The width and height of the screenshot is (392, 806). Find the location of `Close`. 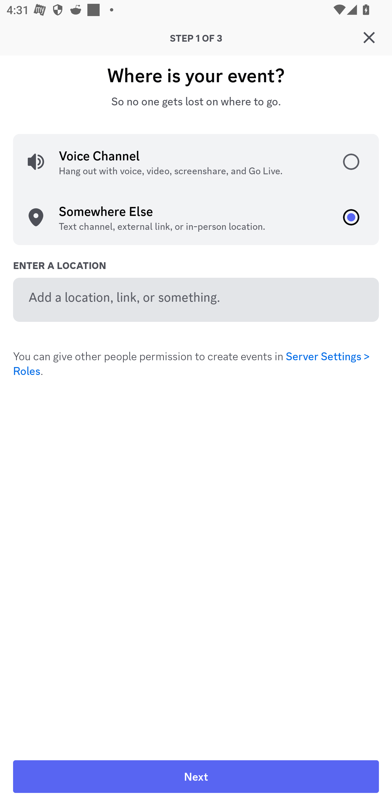

Close is located at coordinates (369, 37).